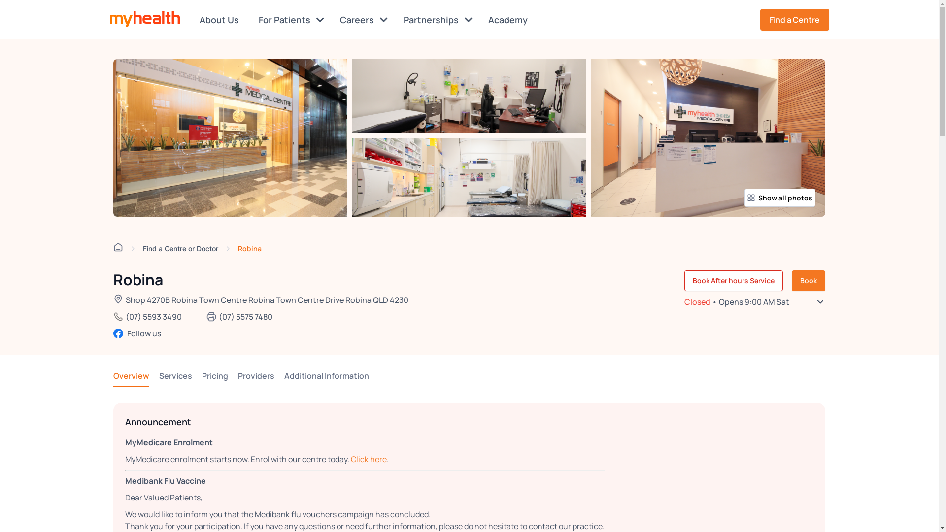 The width and height of the screenshot is (946, 532). I want to click on Pricing, so click(215, 376).